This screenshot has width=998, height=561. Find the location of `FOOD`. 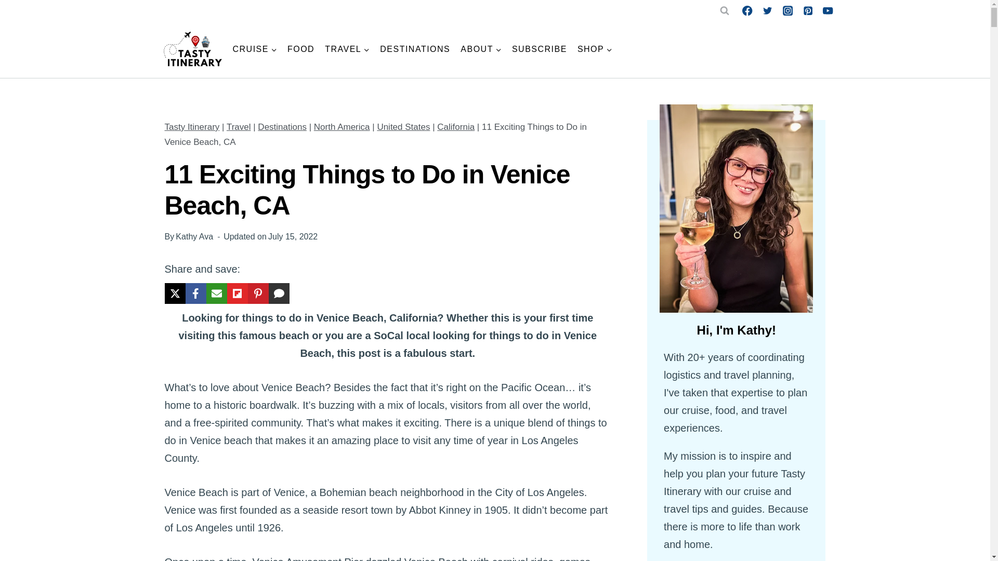

FOOD is located at coordinates (300, 49).